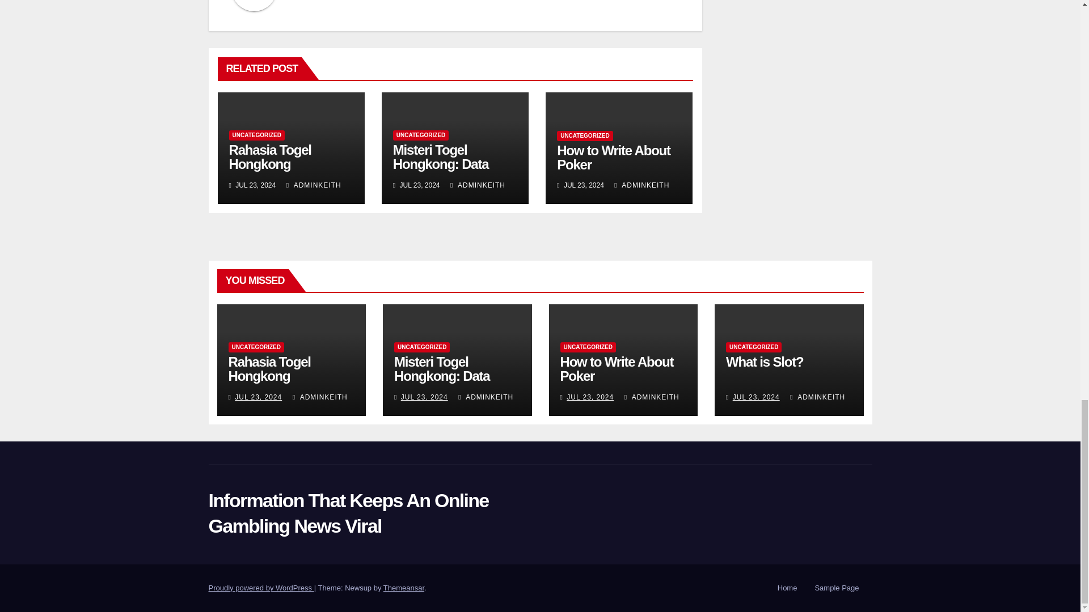 This screenshot has height=612, width=1089. What do you see at coordinates (765, 362) in the screenshot?
I see `Permalink to: What is Slot?` at bounding box center [765, 362].